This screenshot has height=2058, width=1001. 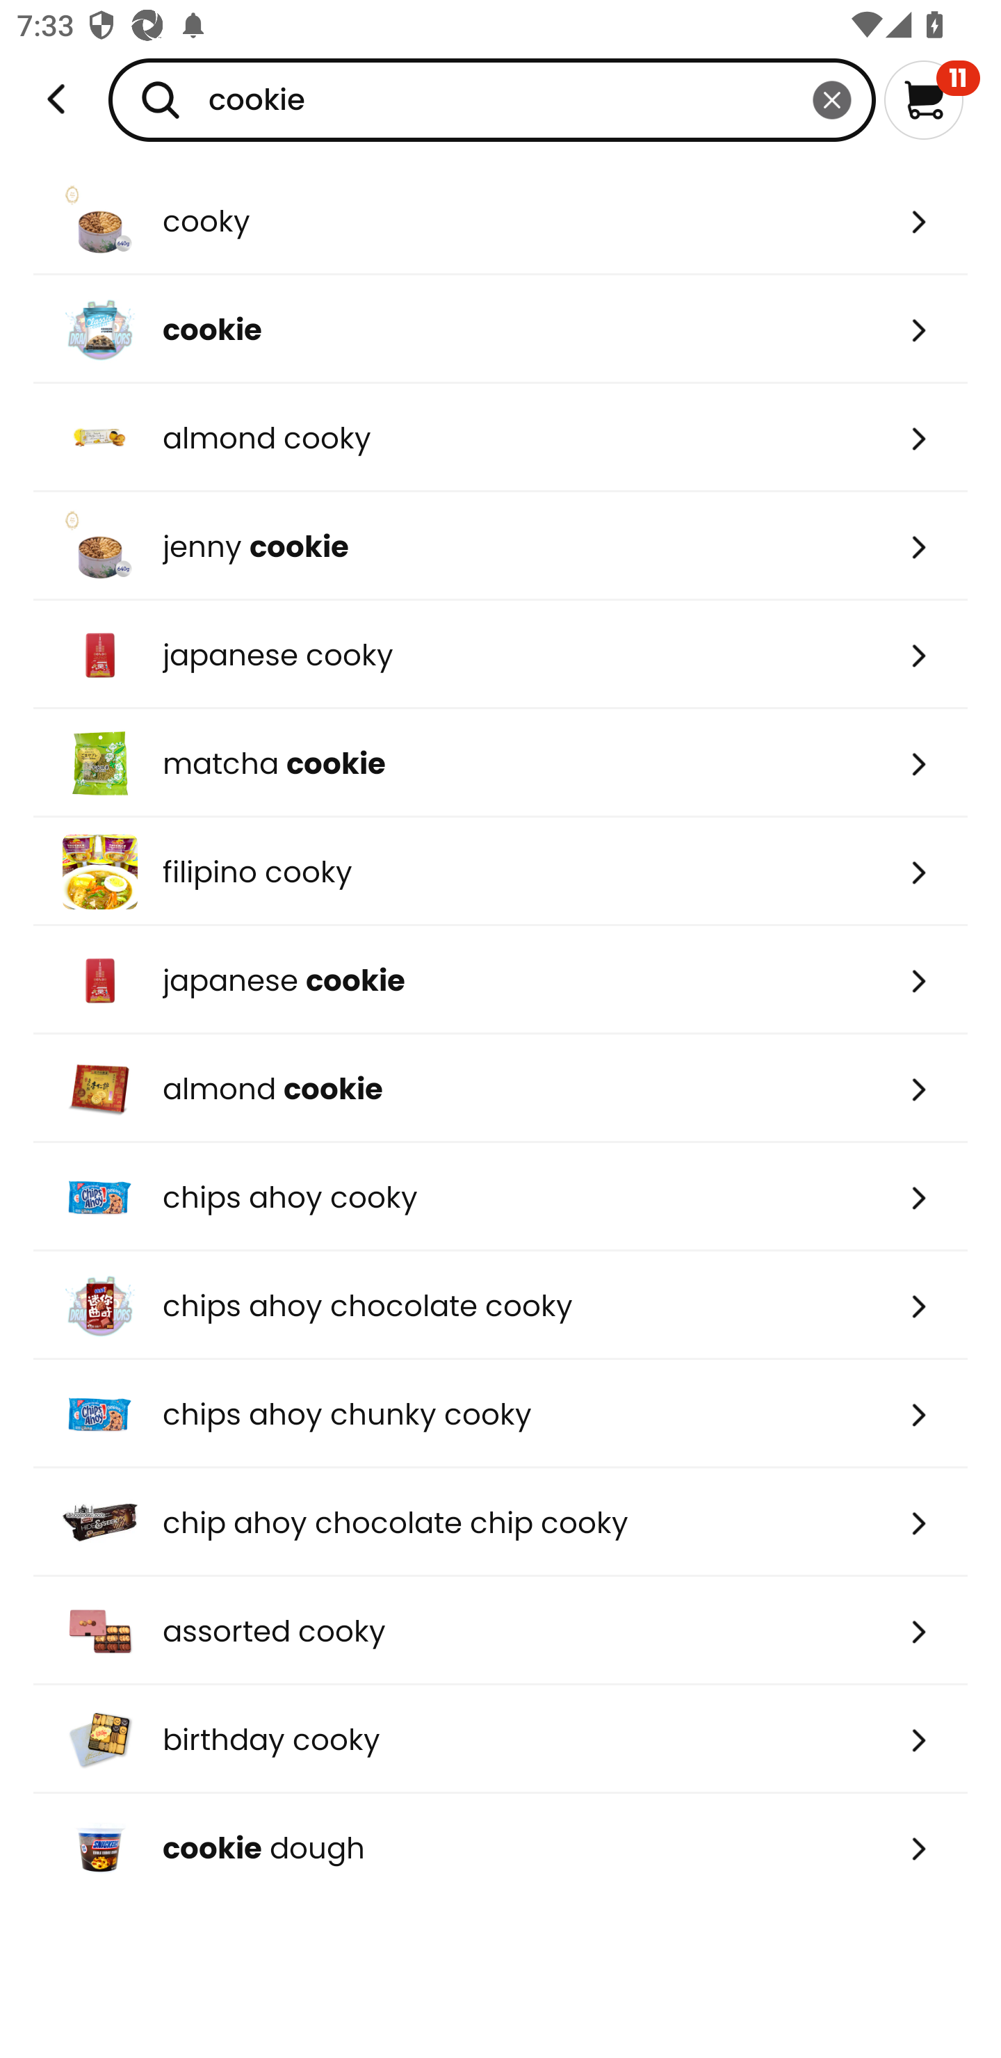 I want to click on 11, so click(x=931, y=99).